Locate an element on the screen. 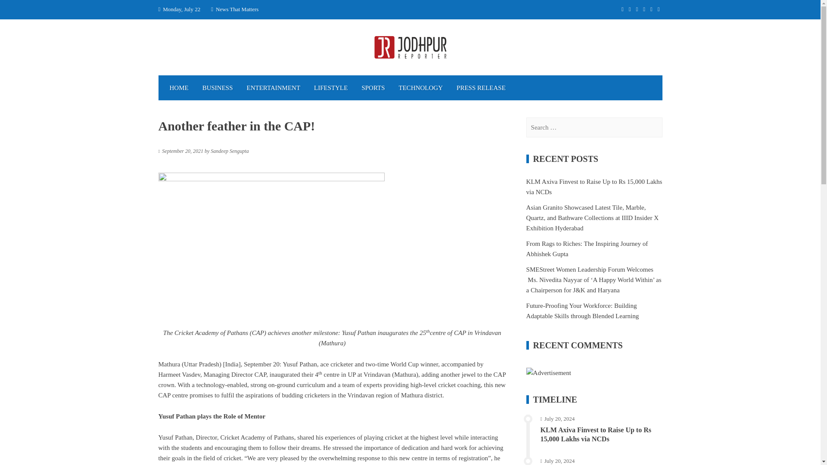  TECHNOLOGY is located at coordinates (421, 88).